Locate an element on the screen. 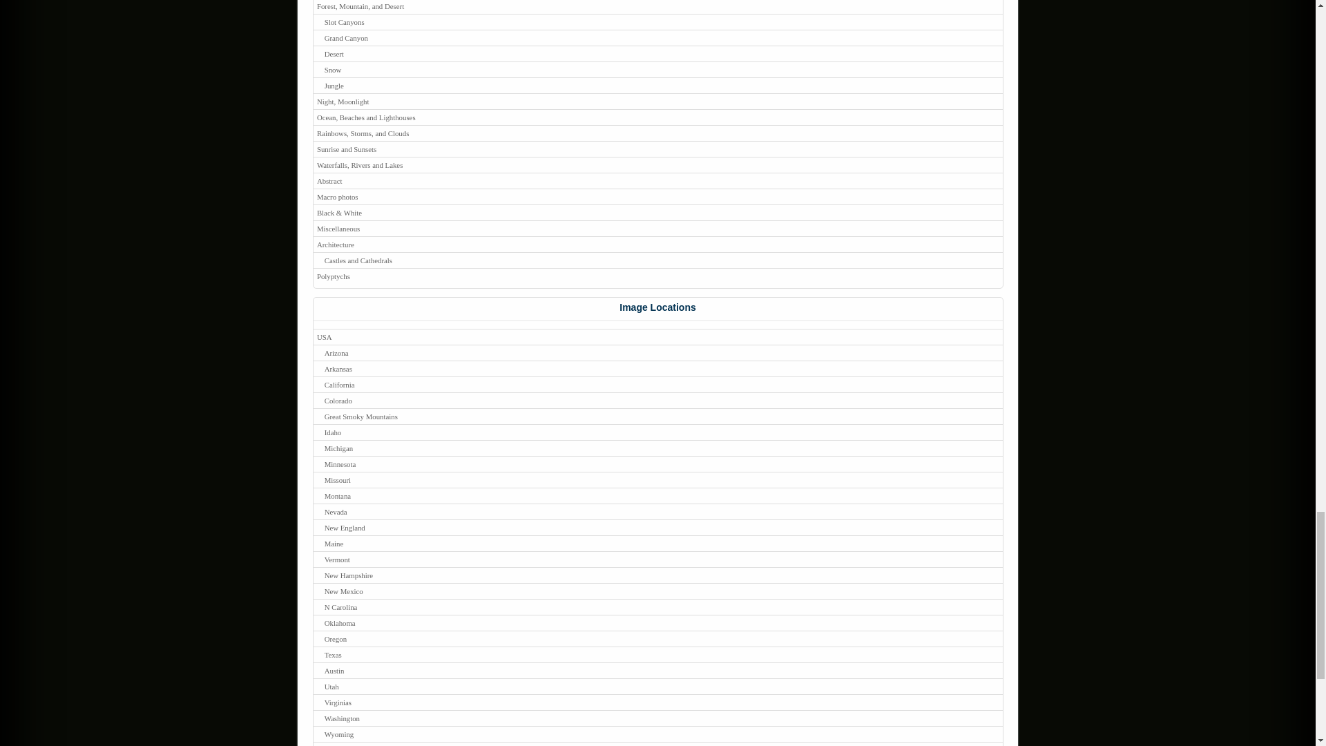 Image resolution: width=1326 pixels, height=746 pixels. Slot Canyons is located at coordinates (657, 22).